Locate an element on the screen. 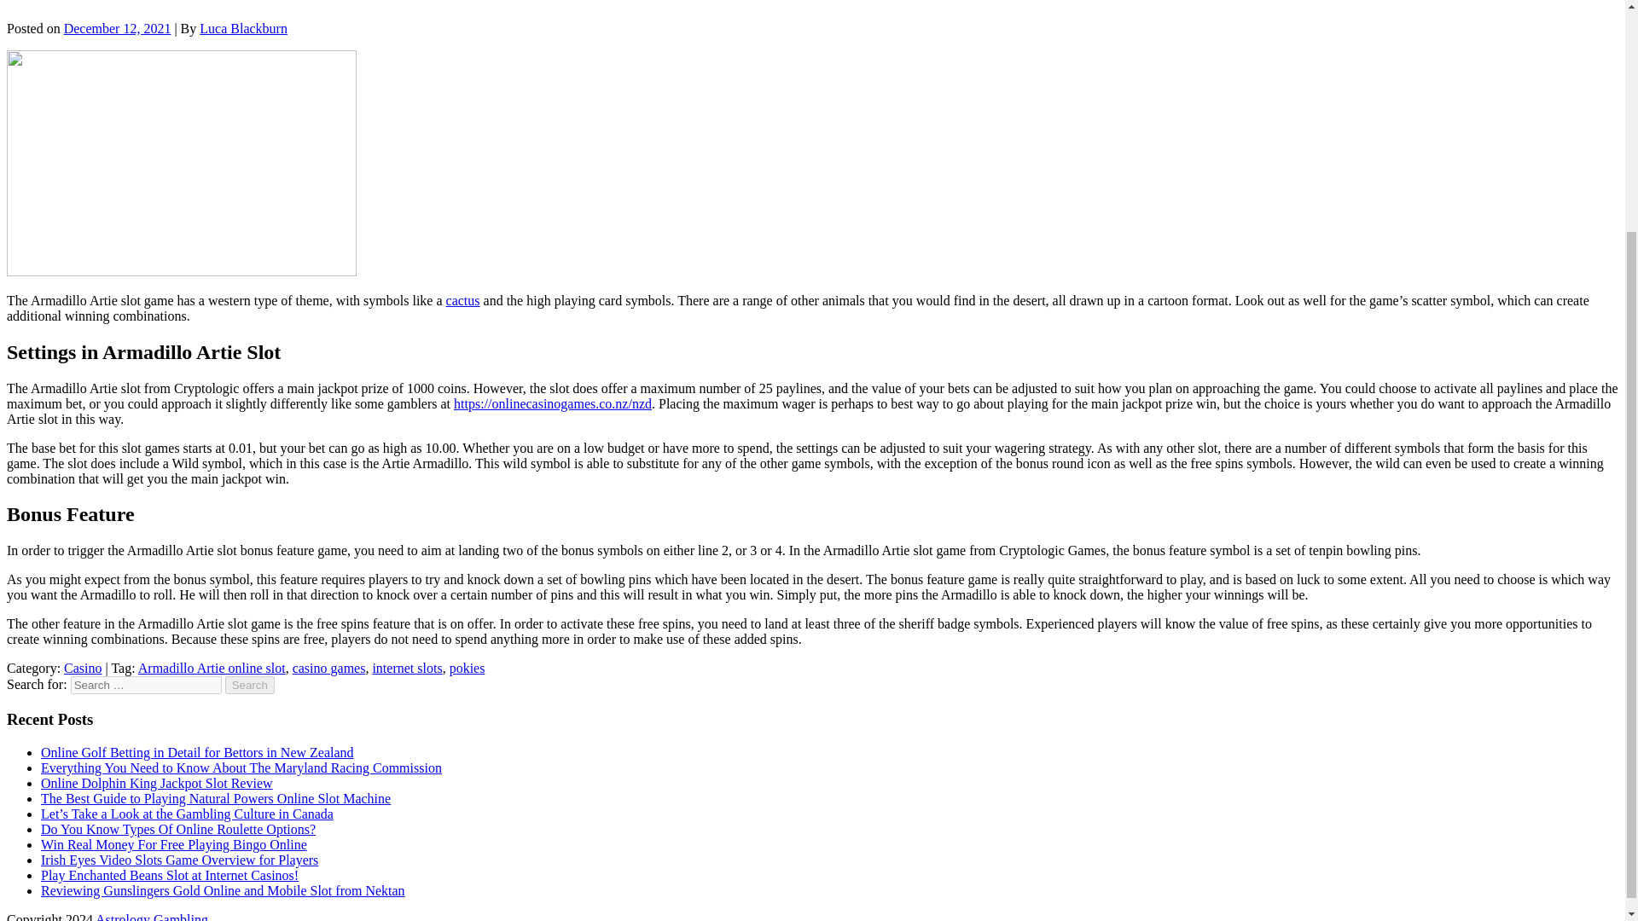  The Best Guide to Playing Natural Powers Online Slot Machine is located at coordinates (216, 798).